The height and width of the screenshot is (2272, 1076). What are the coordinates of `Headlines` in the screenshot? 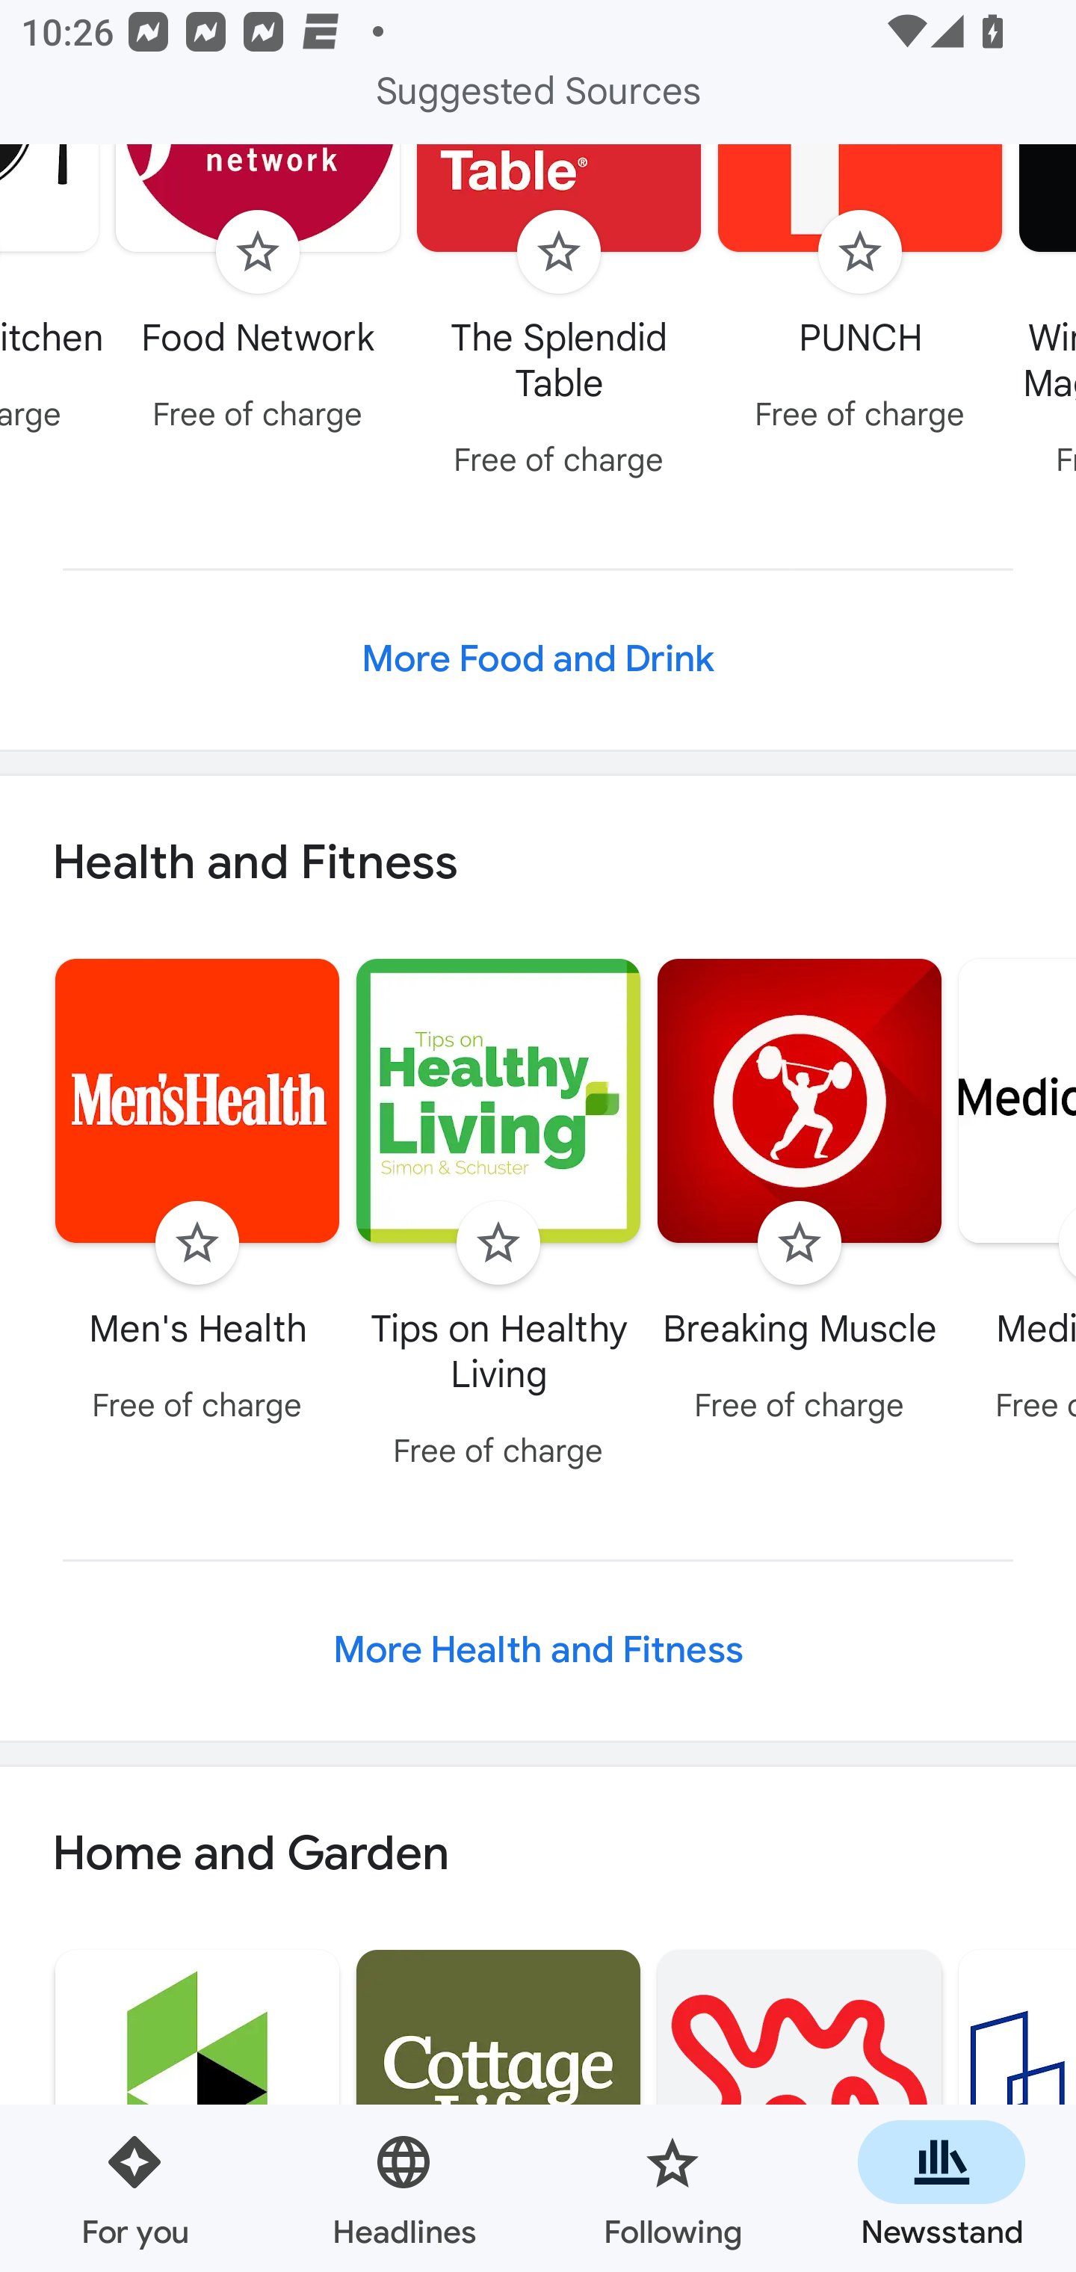 It's located at (403, 2188).